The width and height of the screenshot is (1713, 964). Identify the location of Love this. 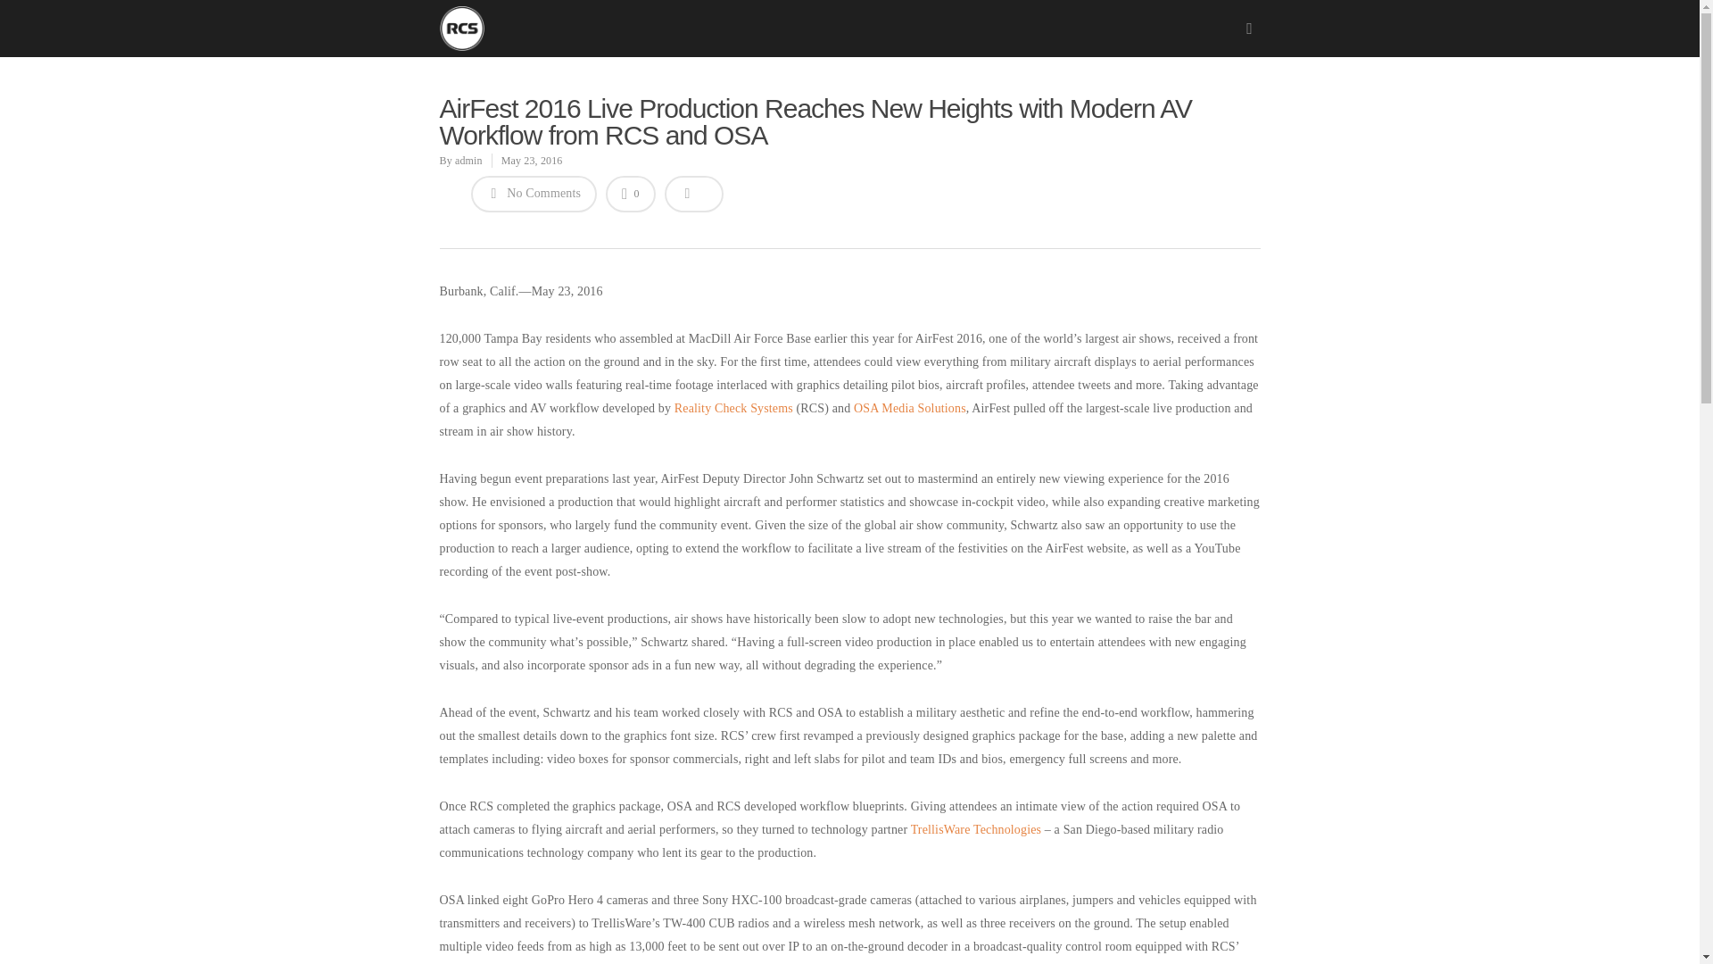
(631, 193).